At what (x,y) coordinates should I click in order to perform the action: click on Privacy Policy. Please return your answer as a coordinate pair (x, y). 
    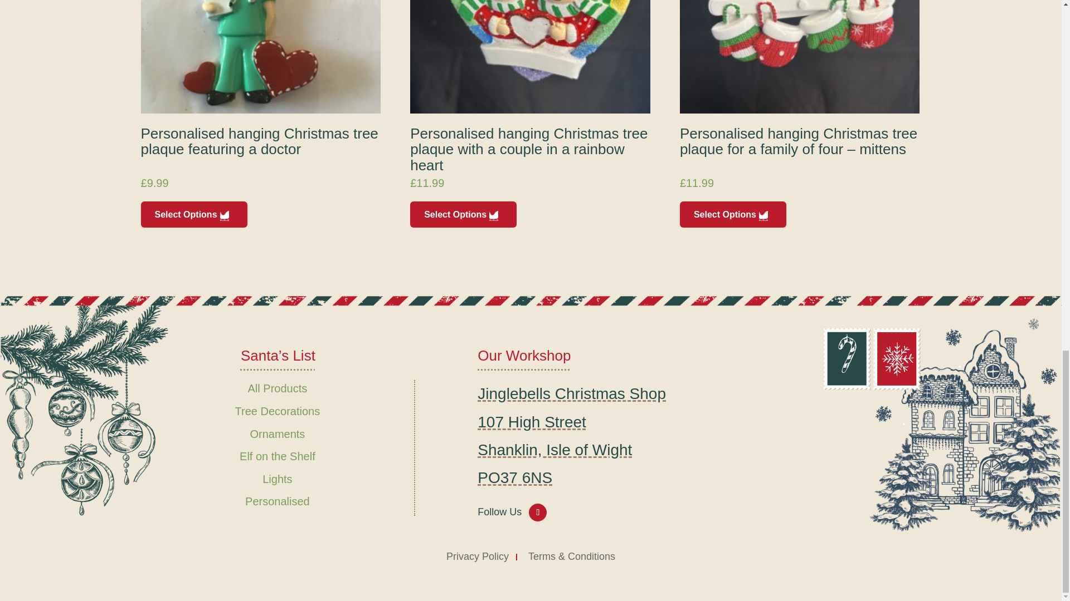
    Looking at the image, I should click on (477, 556).